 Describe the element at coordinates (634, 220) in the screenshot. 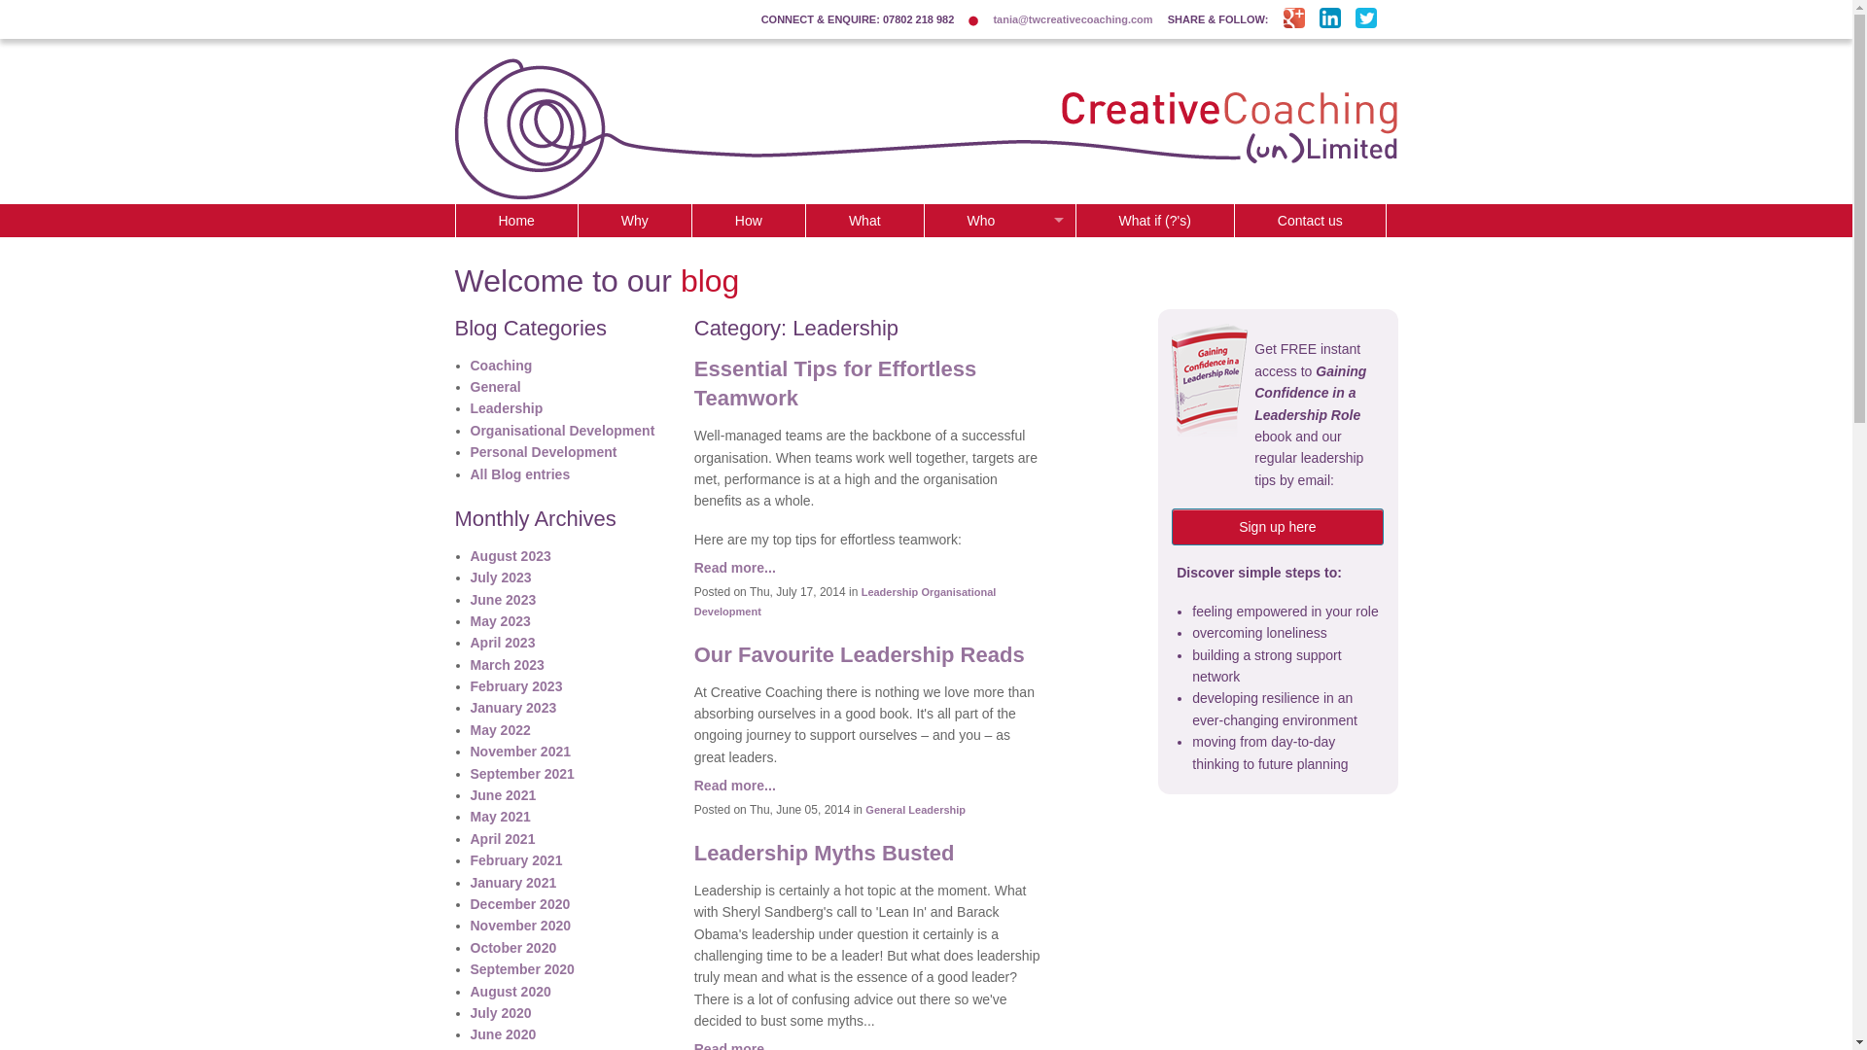

I see `Why` at that location.